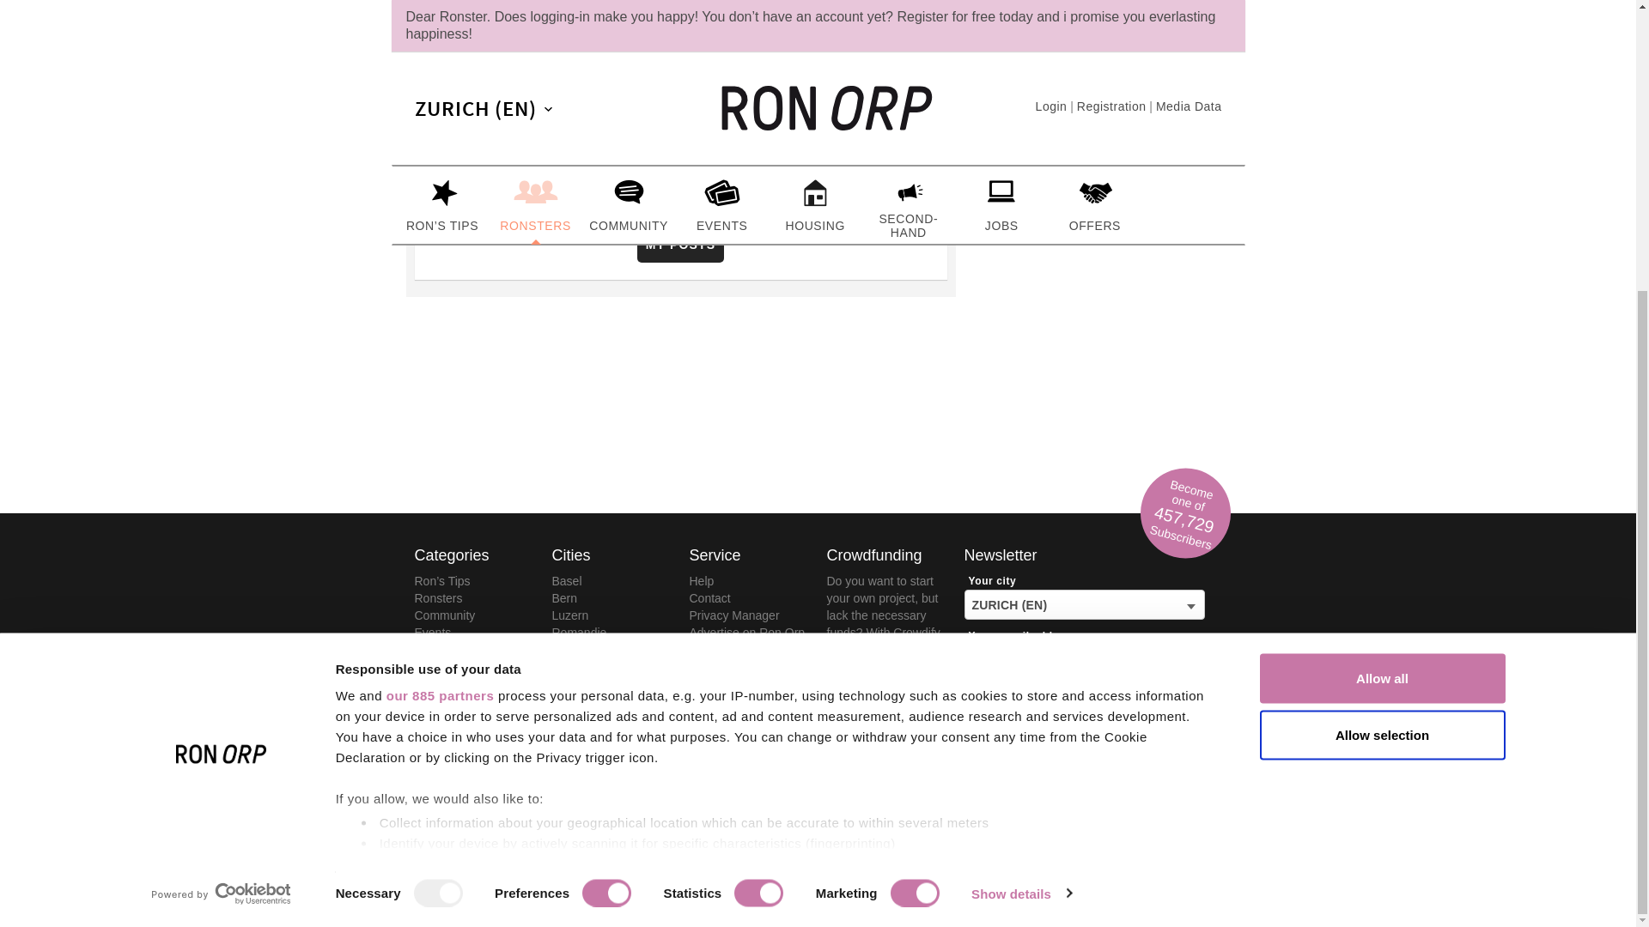  Describe the element at coordinates (1084, 839) in the screenshot. I see `Sign up` at that location.